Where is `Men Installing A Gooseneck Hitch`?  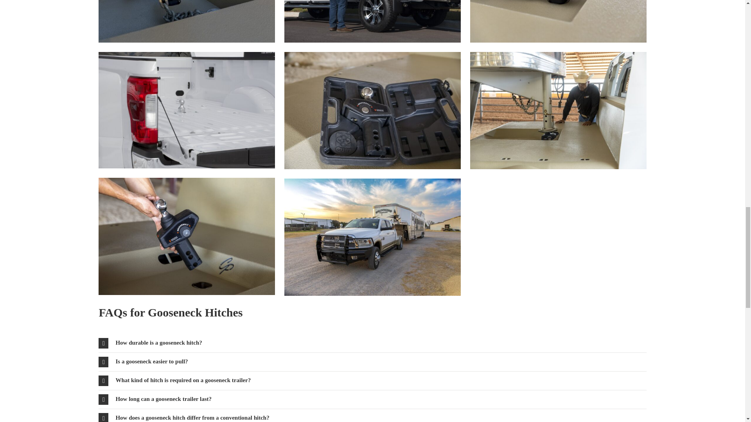
Men Installing A Gooseneck Hitch is located at coordinates (558, 110).